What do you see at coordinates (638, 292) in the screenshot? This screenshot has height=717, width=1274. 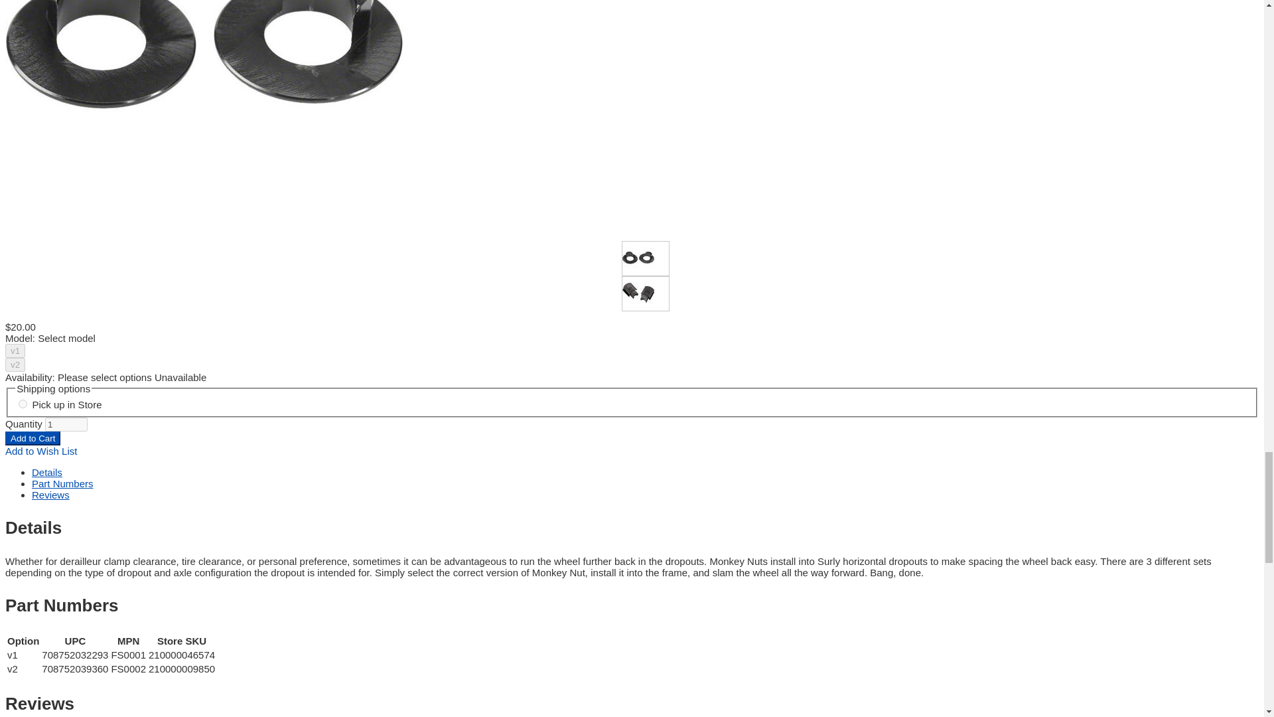 I see `Model: v2` at bounding box center [638, 292].